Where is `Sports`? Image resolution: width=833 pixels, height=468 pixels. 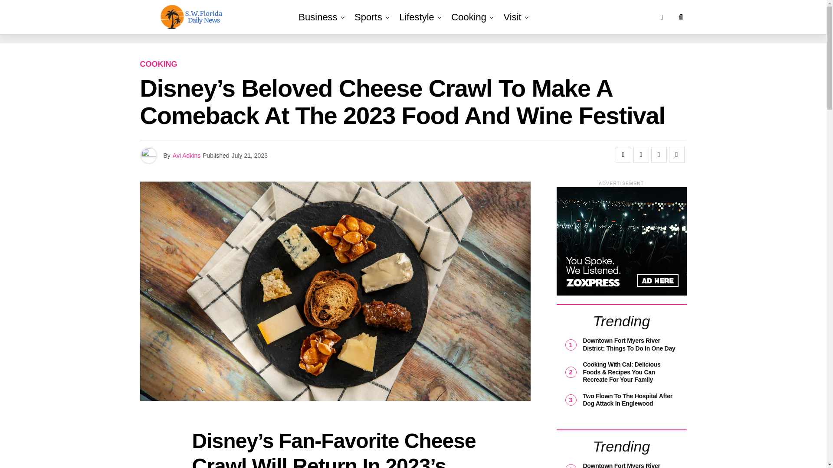
Sports is located at coordinates (368, 17).